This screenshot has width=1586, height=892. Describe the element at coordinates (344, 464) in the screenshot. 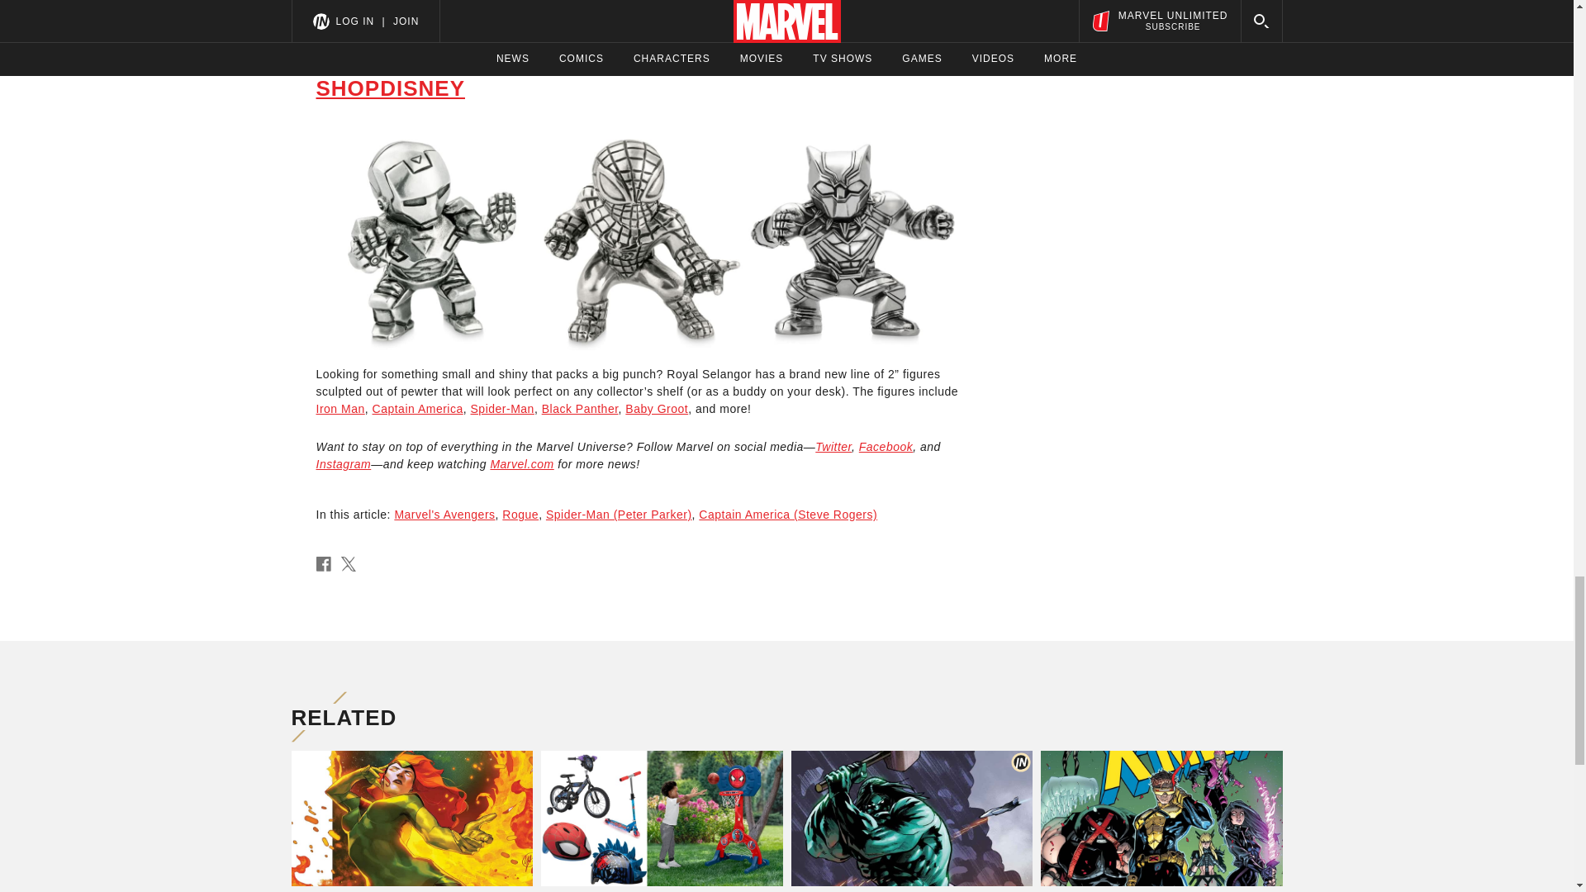

I see `Instagram` at that location.